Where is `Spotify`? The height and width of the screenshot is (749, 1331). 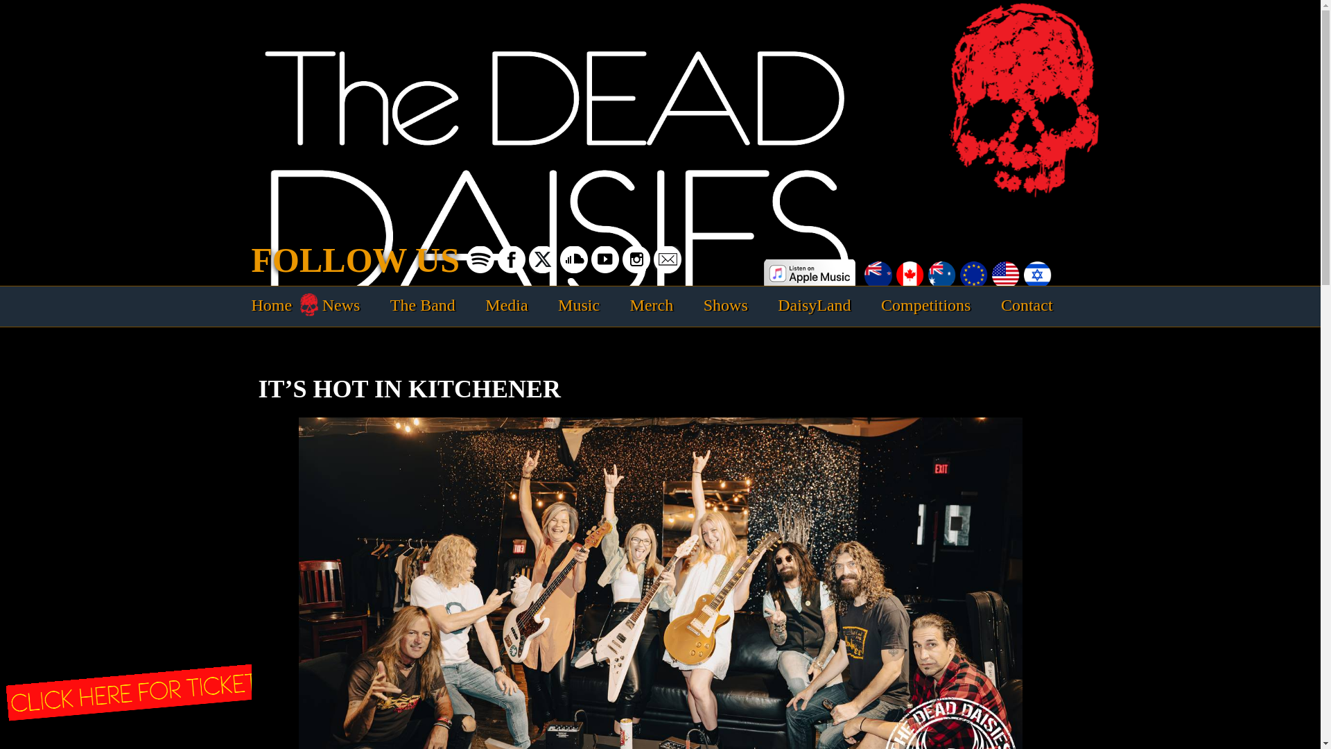
Spotify is located at coordinates (480, 260).